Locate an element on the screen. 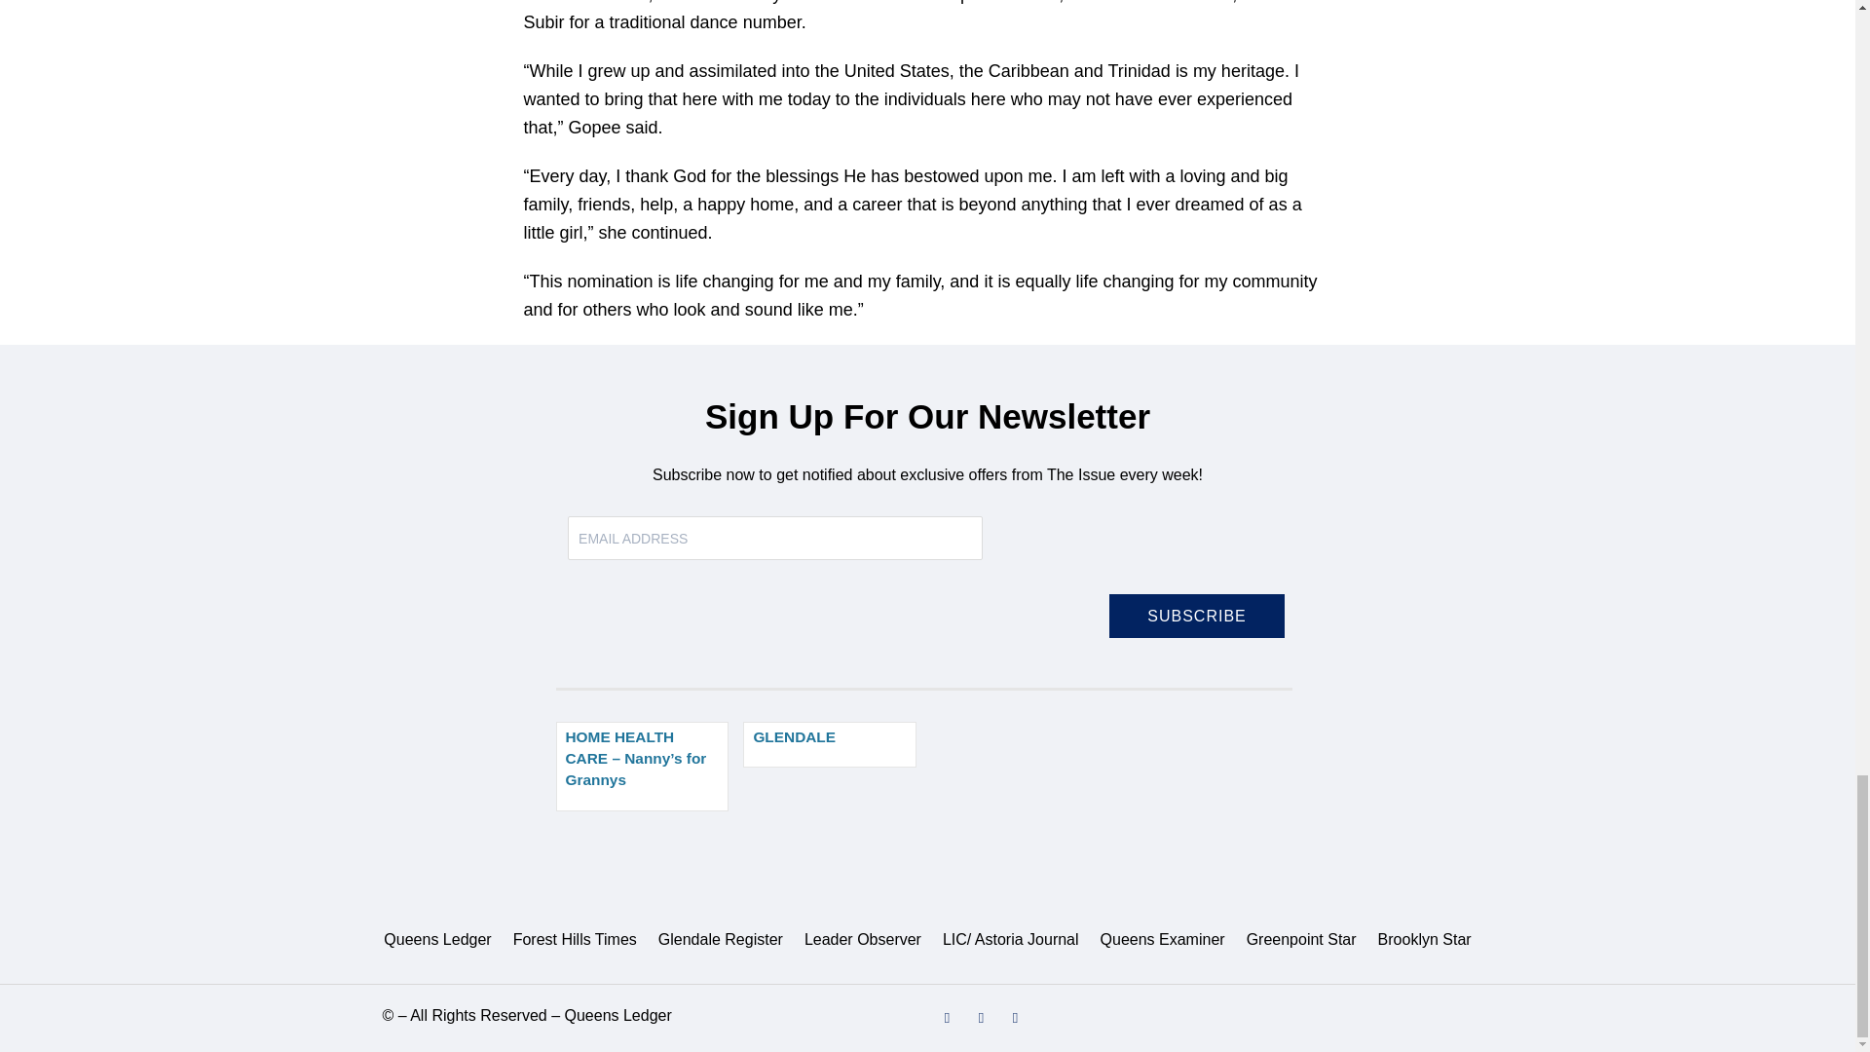 The width and height of the screenshot is (1870, 1052). Subscribe is located at coordinates (1196, 616).